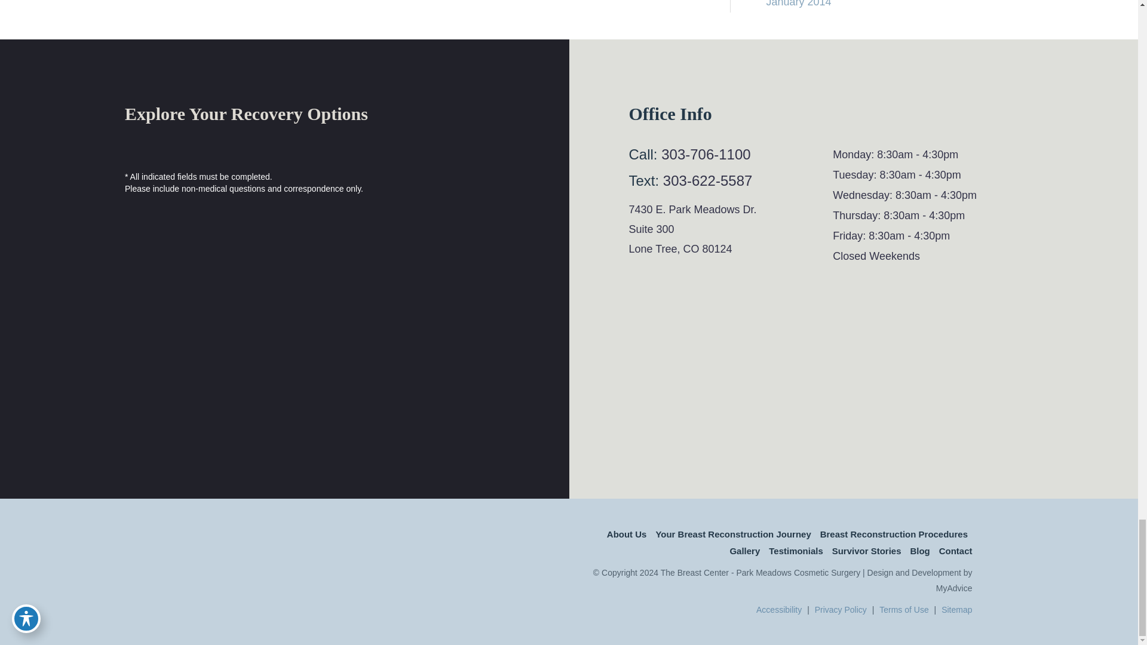  What do you see at coordinates (821, 370) in the screenshot?
I see `Map Location` at bounding box center [821, 370].